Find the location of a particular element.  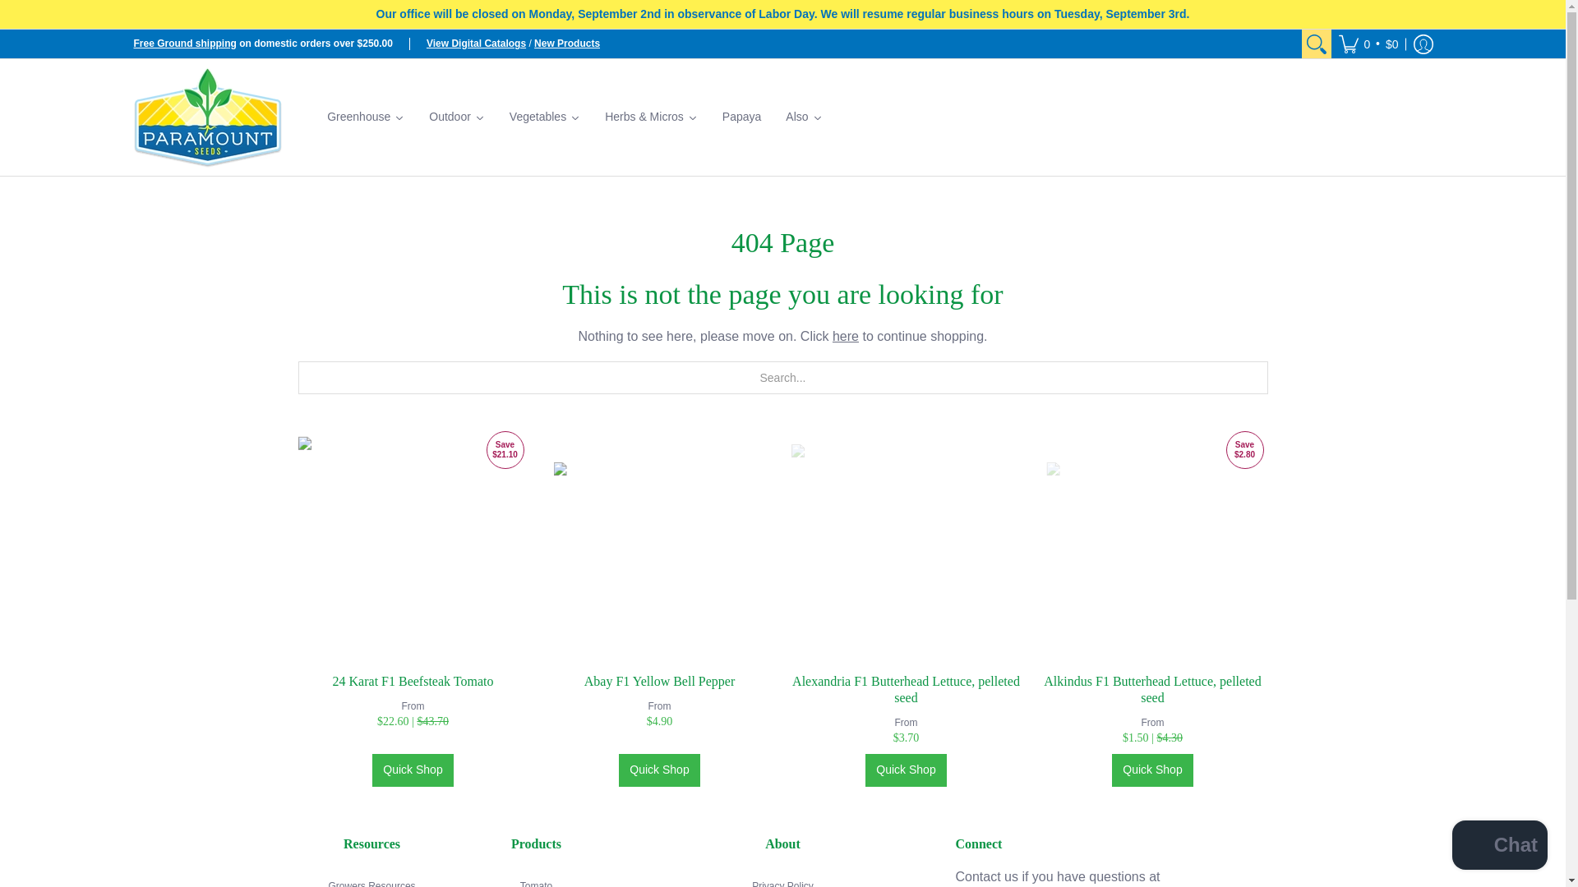

Digital Catalogs is located at coordinates (475, 44).